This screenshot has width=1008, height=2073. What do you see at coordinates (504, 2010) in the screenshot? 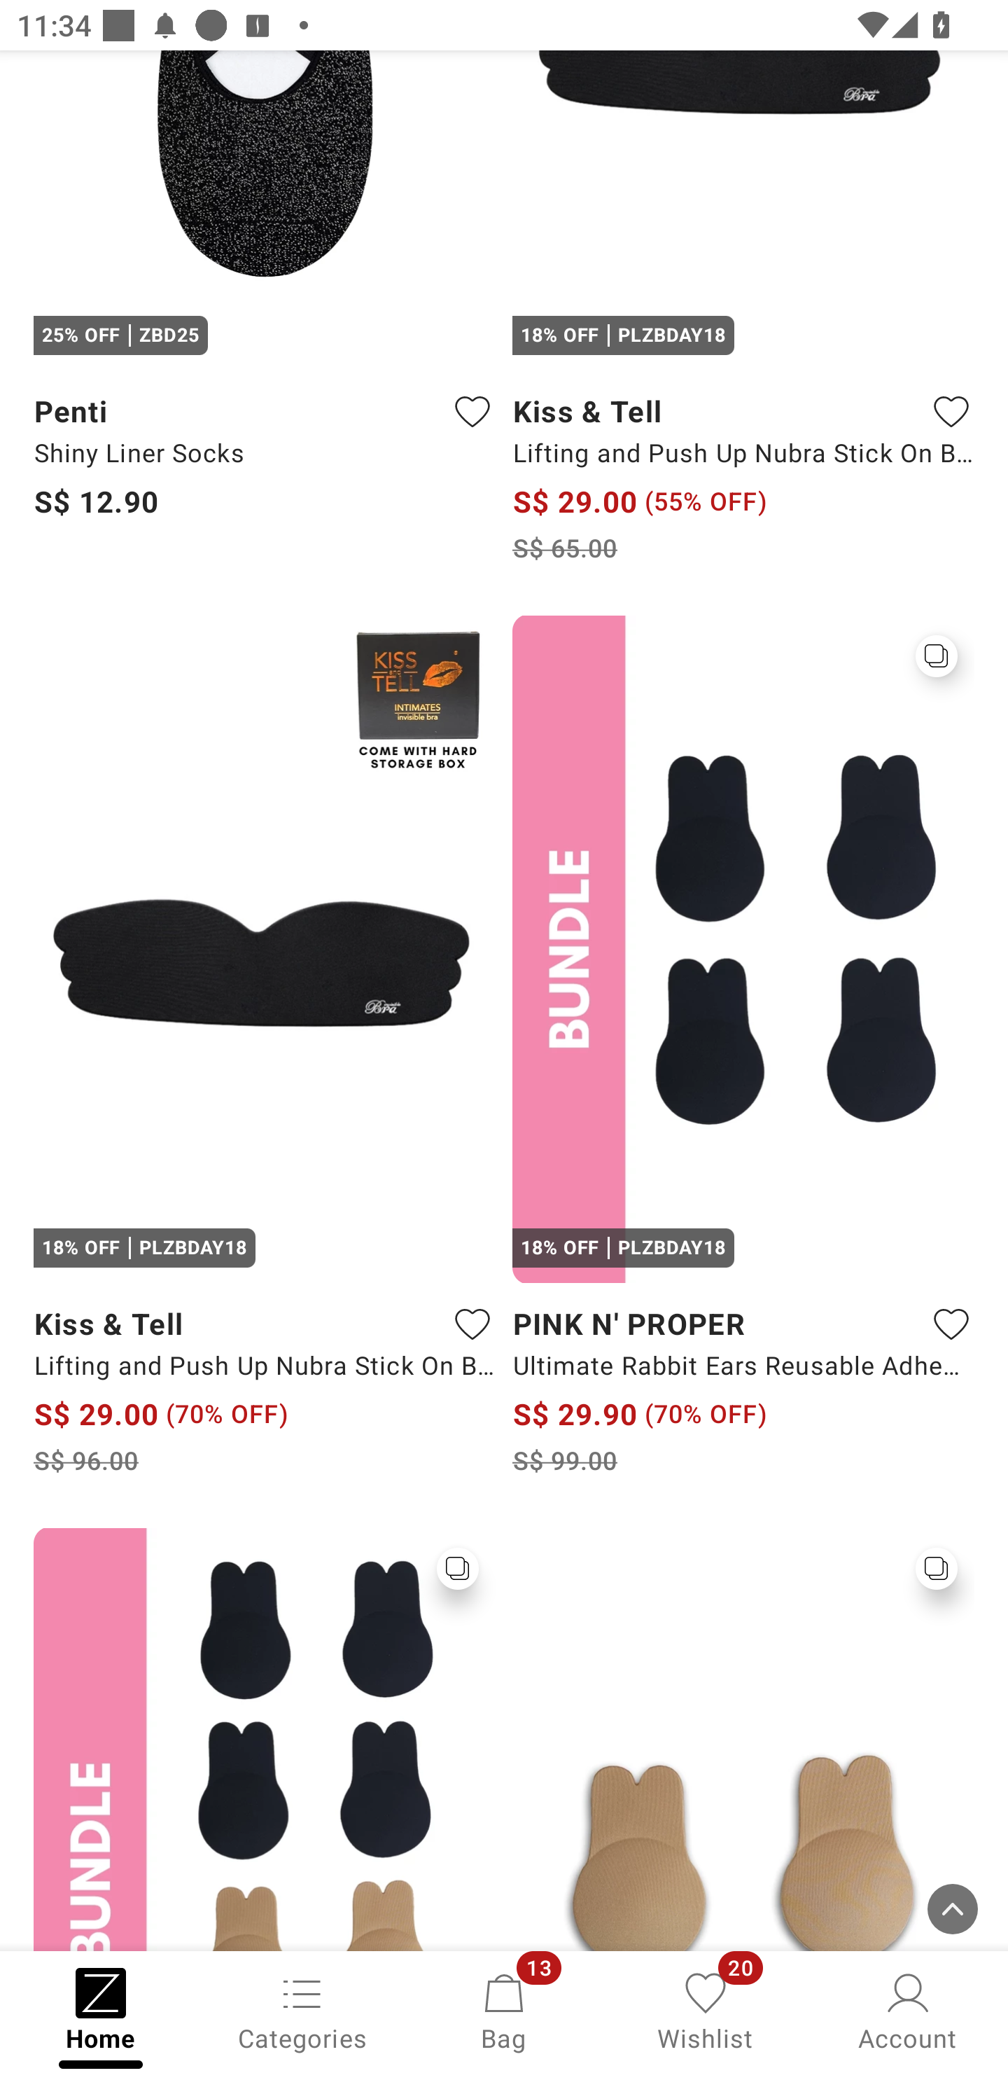
I see `Bag, 13 new notifications Bag` at bounding box center [504, 2010].